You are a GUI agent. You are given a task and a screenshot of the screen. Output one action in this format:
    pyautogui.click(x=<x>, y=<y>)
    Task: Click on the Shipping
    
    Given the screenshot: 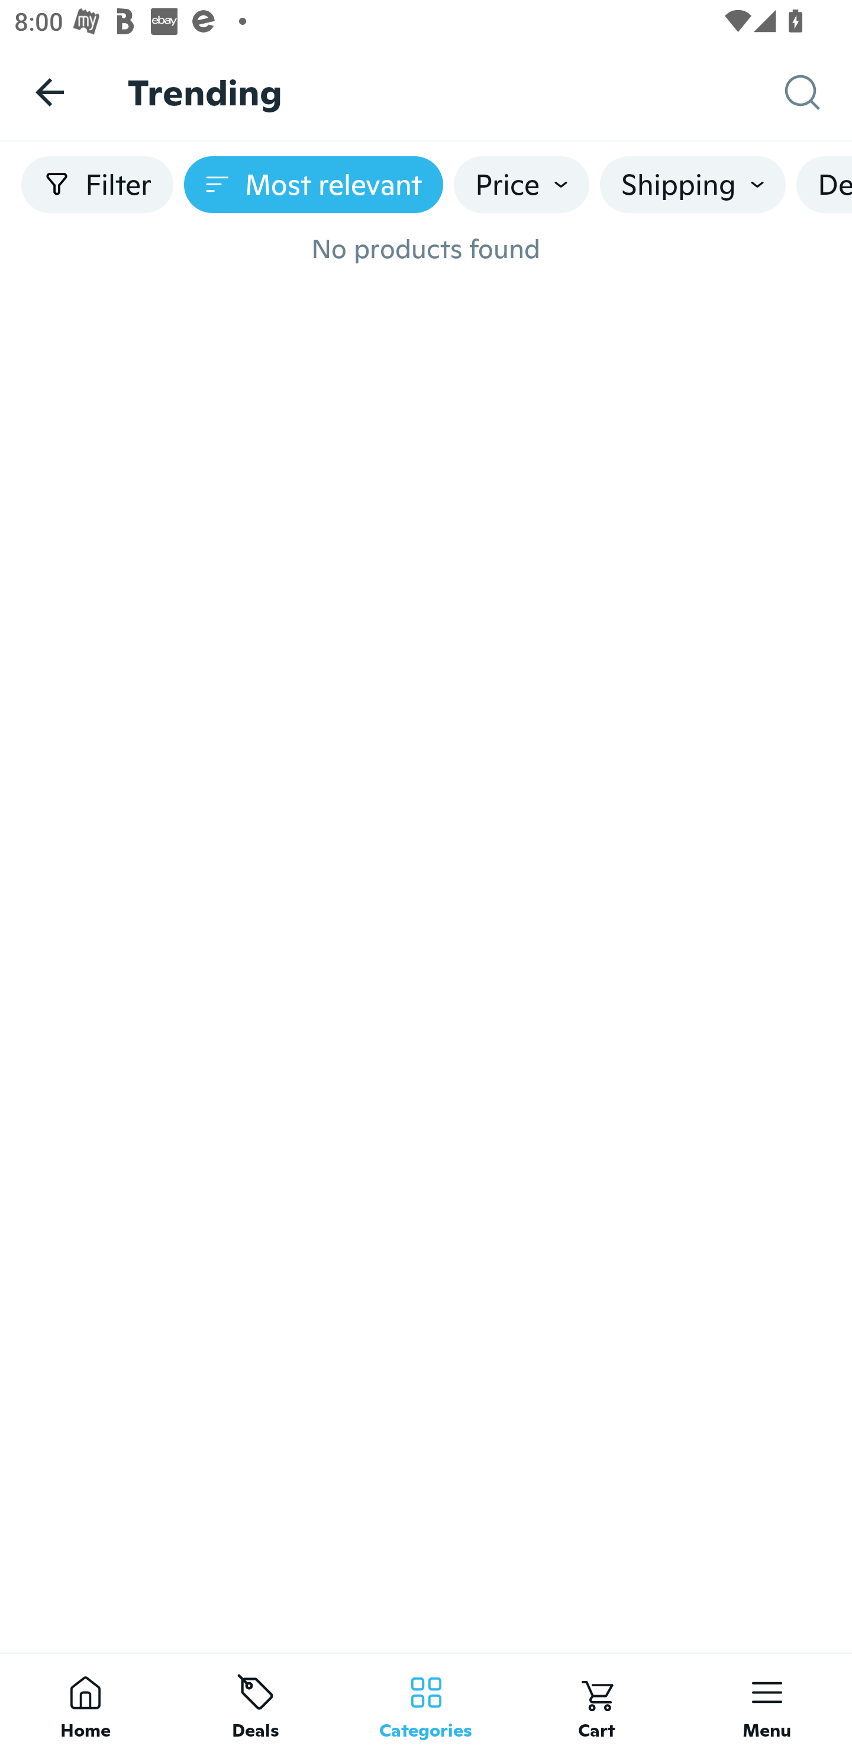 What is the action you would take?
    pyautogui.click(x=692, y=185)
    